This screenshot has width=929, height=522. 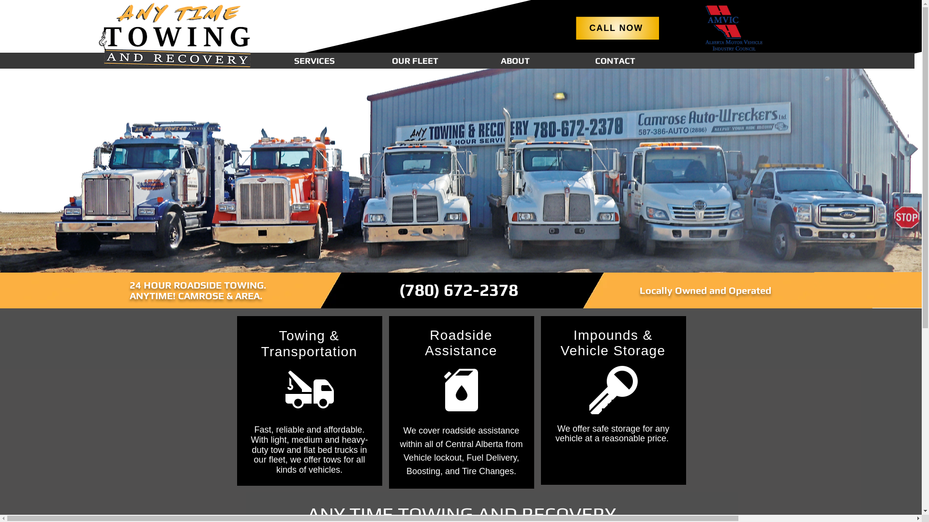 What do you see at coordinates (458, 290) in the screenshot?
I see `(780) 672-2378` at bounding box center [458, 290].